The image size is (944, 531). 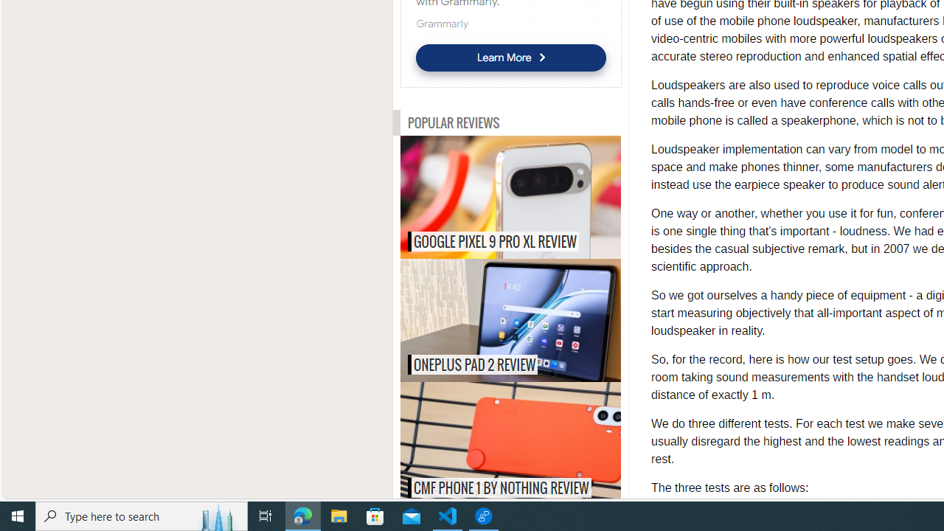 What do you see at coordinates (541, 198) in the screenshot?
I see `Google Pixel 9 Pro XL review` at bounding box center [541, 198].